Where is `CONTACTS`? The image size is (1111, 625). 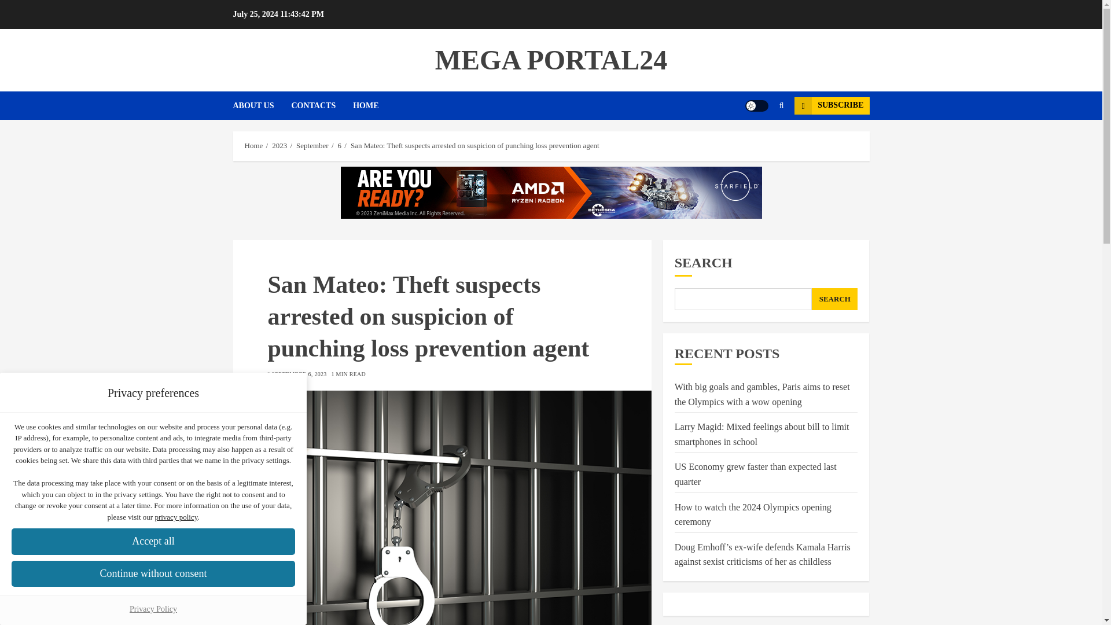
CONTACTS is located at coordinates (322, 105).